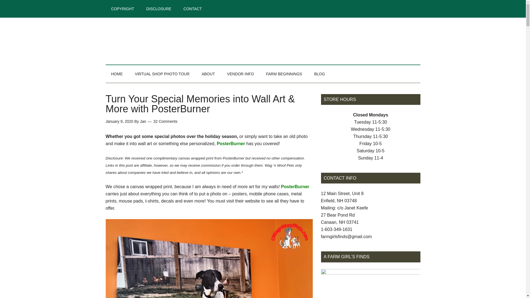 Image resolution: width=530 pixels, height=298 pixels. Describe the element at coordinates (162, 74) in the screenshot. I see `VIRTUAL SHOP PHOTO TOUR` at that location.